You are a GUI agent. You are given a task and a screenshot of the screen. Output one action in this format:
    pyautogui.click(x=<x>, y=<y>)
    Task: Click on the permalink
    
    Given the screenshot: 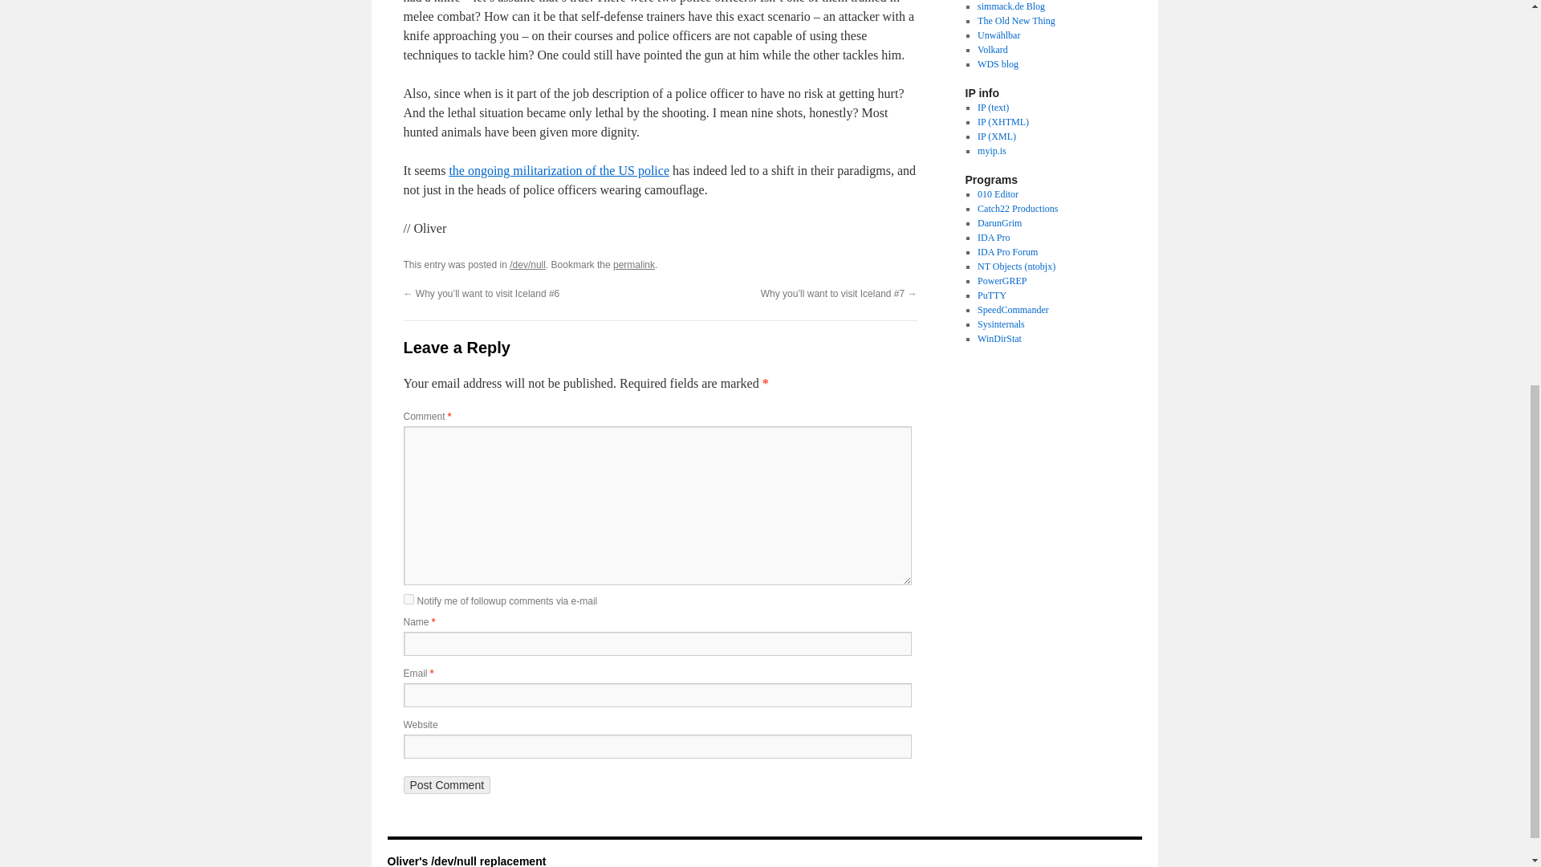 What is the action you would take?
    pyautogui.click(x=634, y=264)
    